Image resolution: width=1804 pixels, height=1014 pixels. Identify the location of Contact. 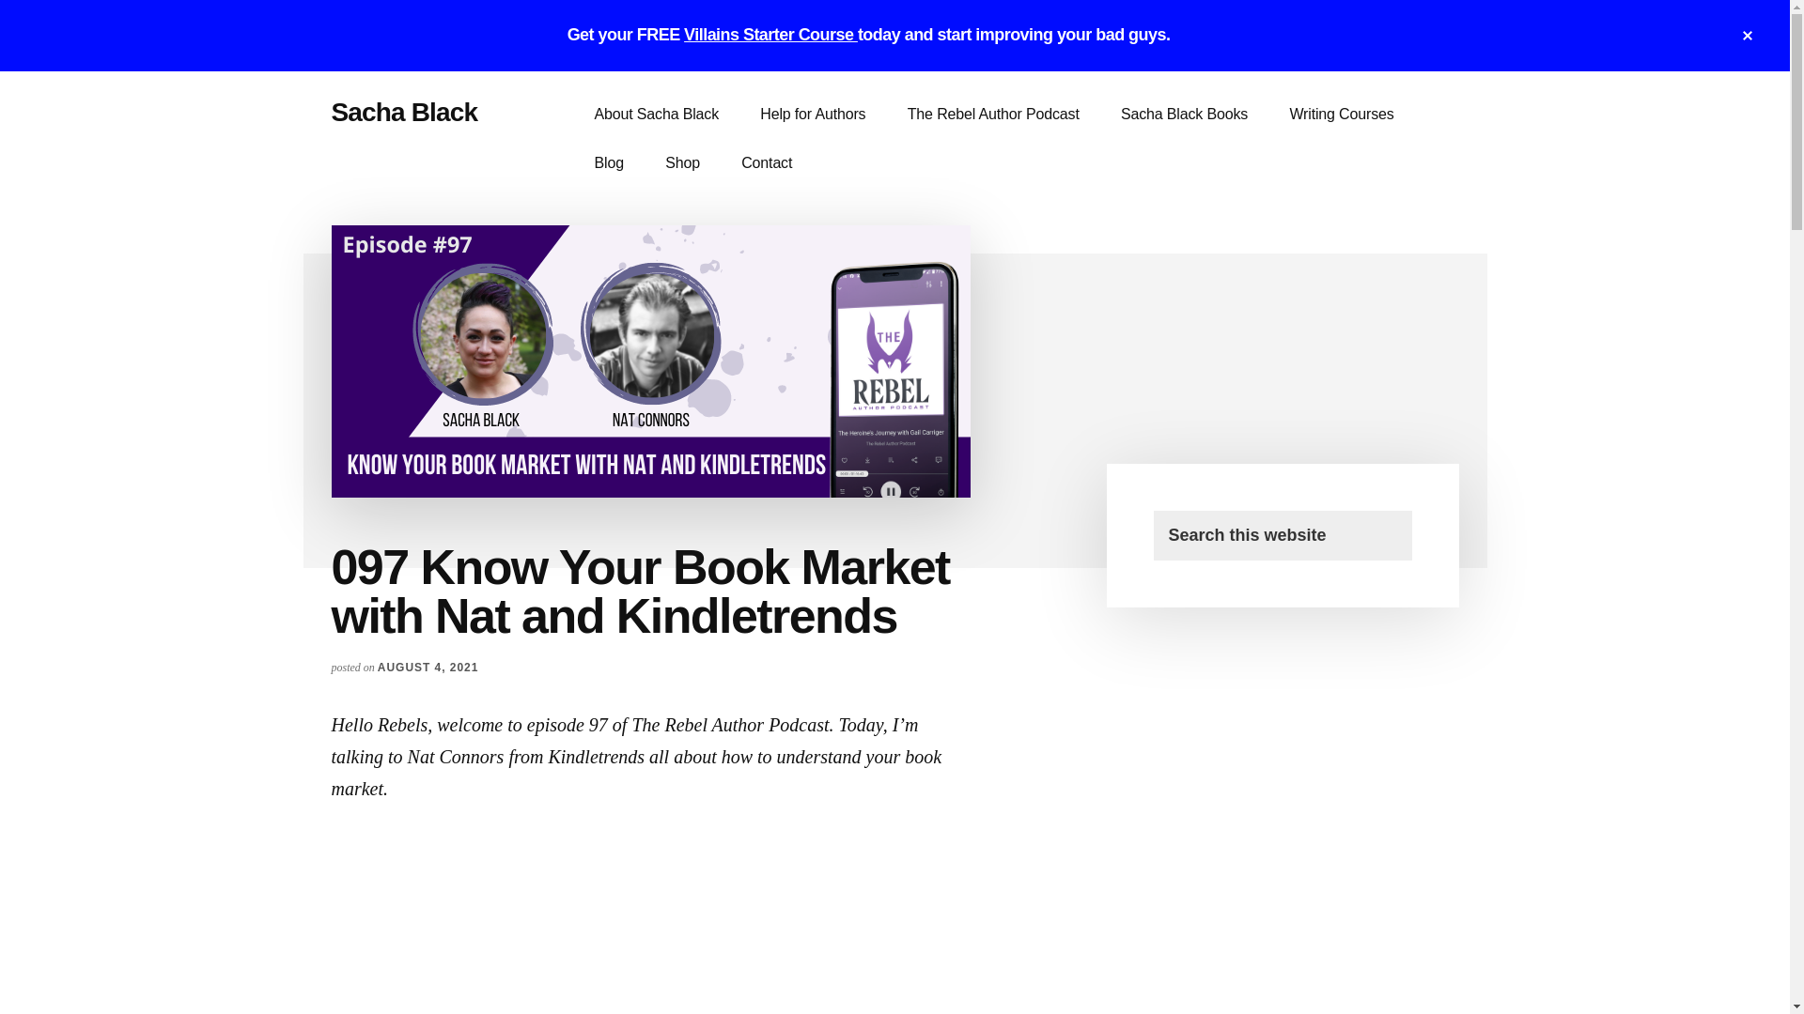
(767, 162).